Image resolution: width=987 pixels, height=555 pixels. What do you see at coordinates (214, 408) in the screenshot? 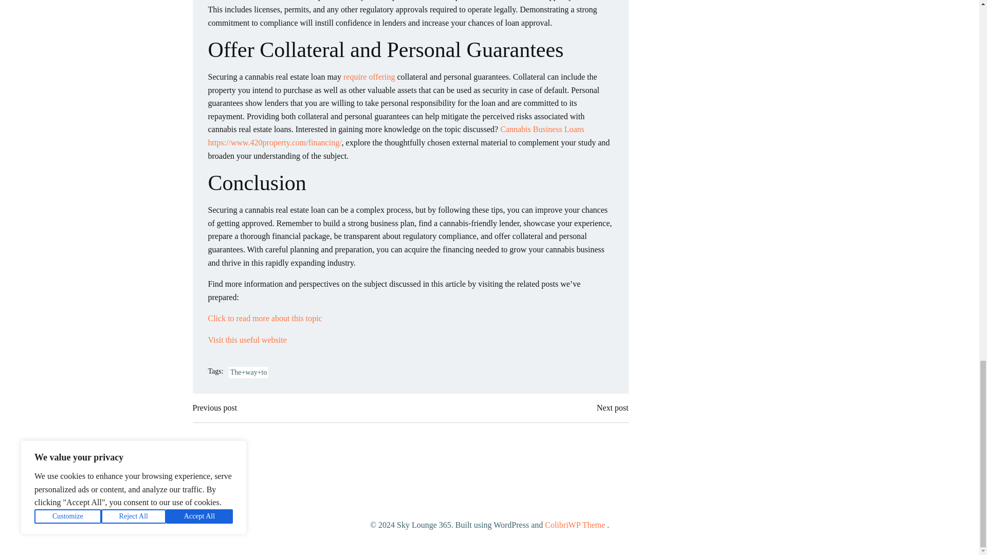
I see `Previous post` at bounding box center [214, 408].